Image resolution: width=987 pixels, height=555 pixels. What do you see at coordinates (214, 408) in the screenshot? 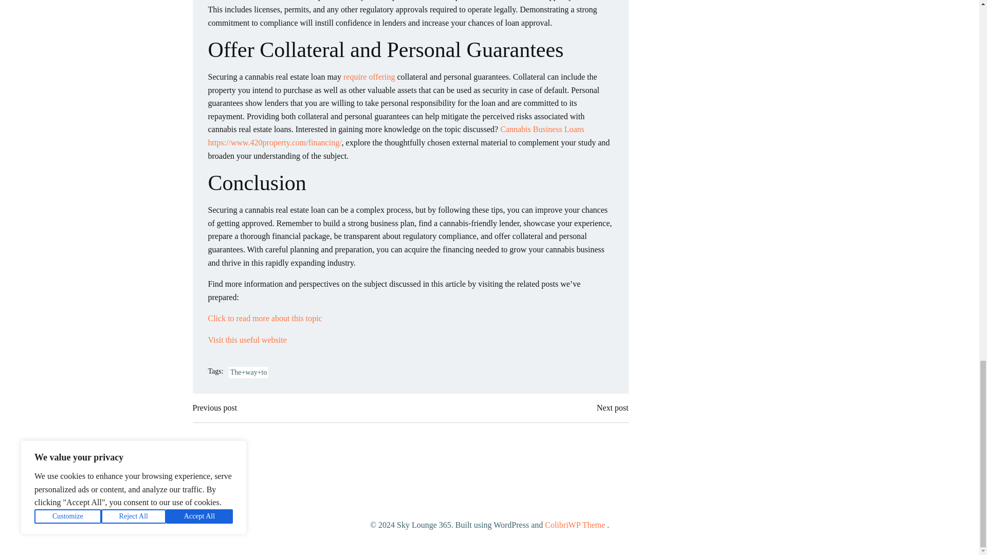
I see `Previous post` at bounding box center [214, 408].